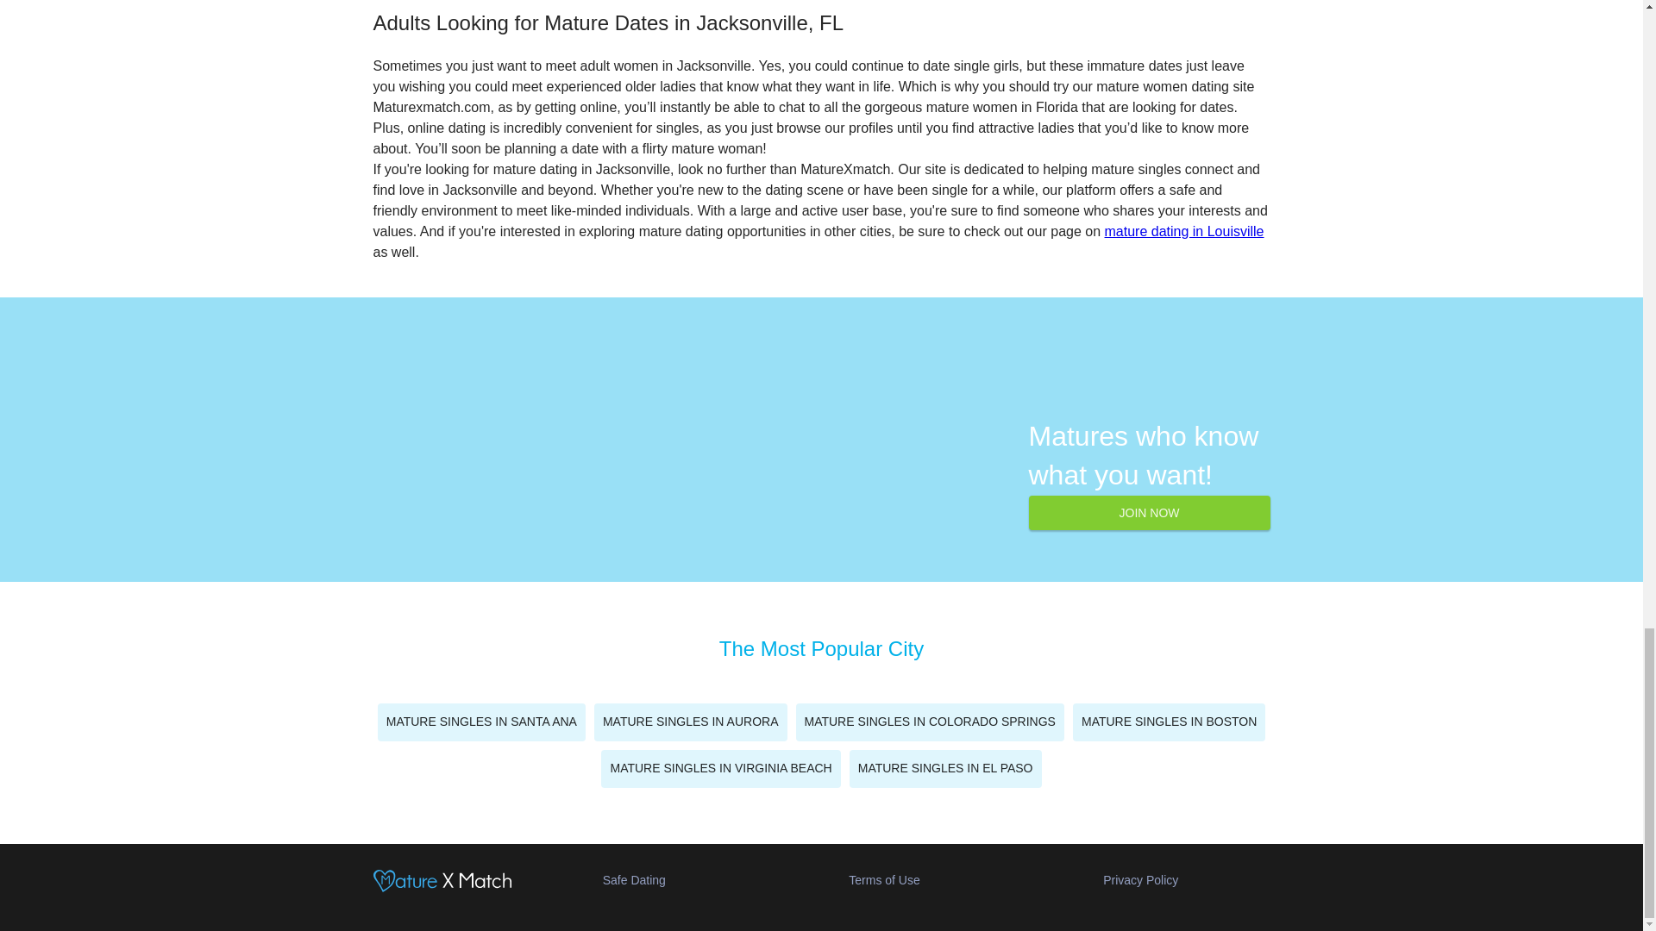  Describe the element at coordinates (691, 722) in the screenshot. I see `MATURE SINGLES IN AURORA` at that location.